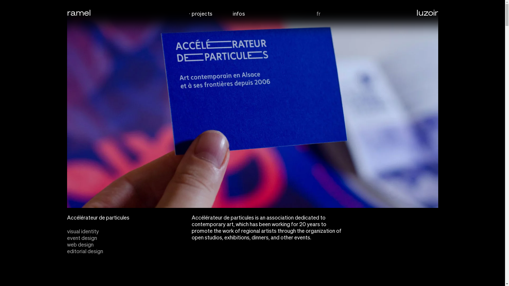 The image size is (509, 286). What do you see at coordinates (239, 13) in the screenshot?
I see `infos` at bounding box center [239, 13].